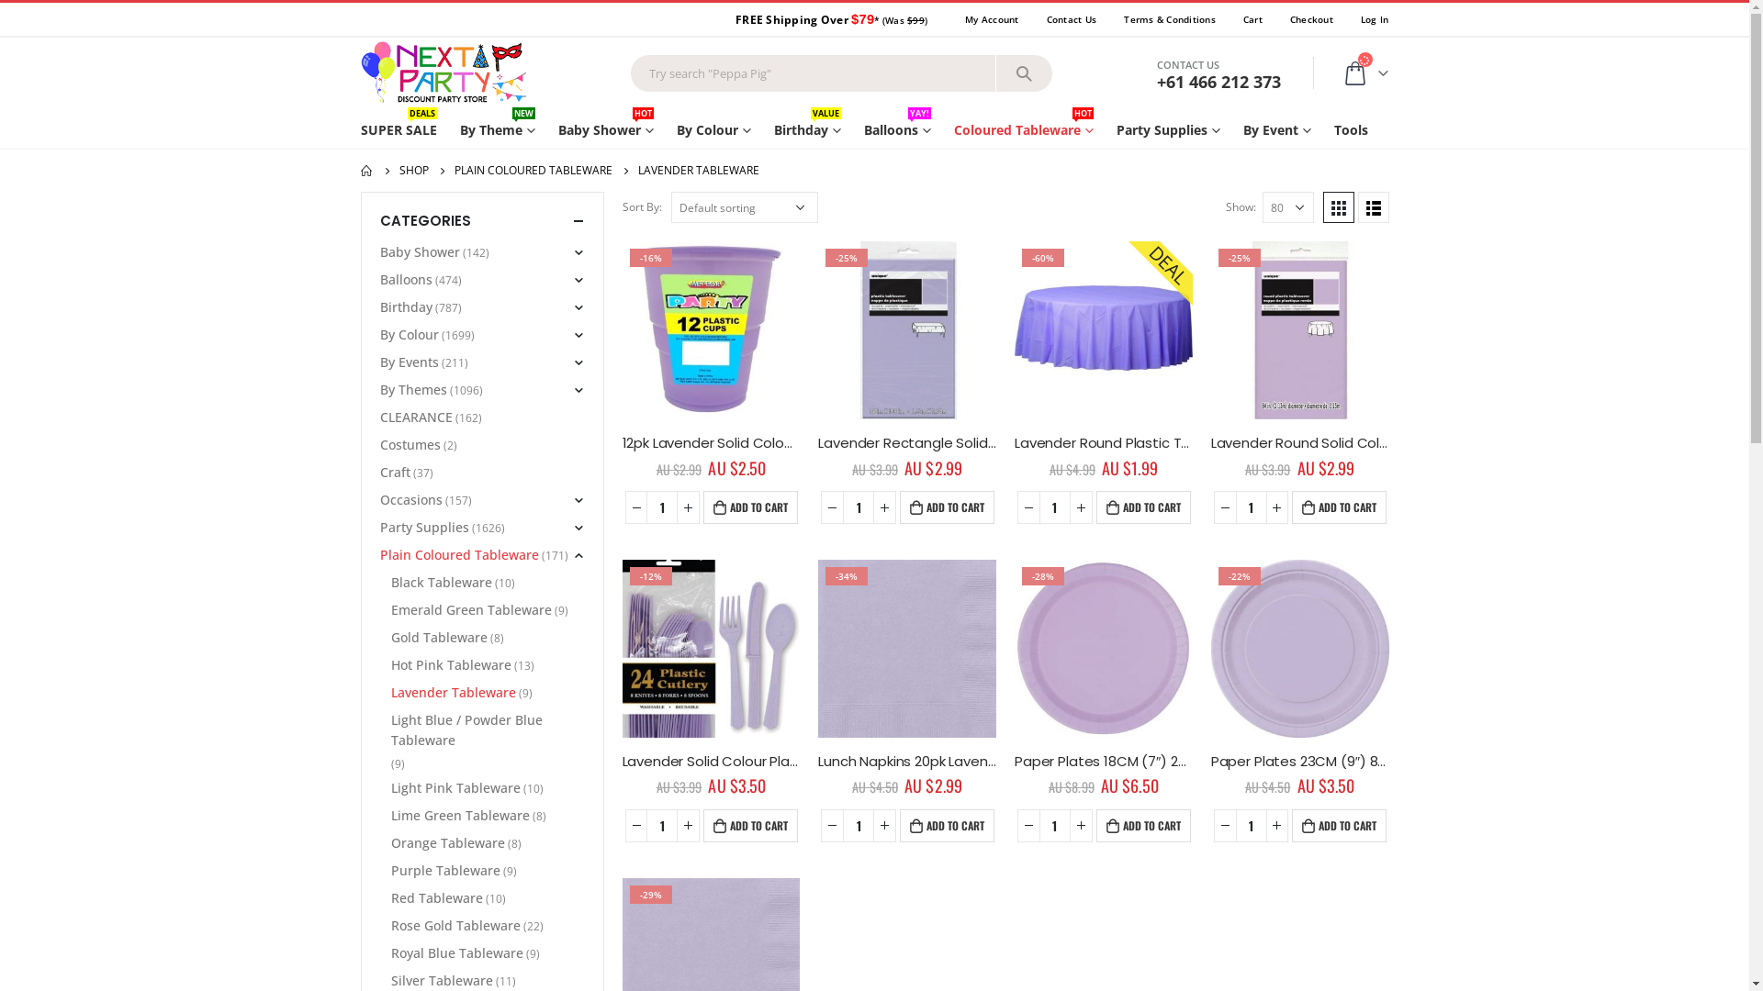 This screenshot has width=1763, height=991. What do you see at coordinates (404, 130) in the screenshot?
I see `SUPER SALE
DEALS` at bounding box center [404, 130].